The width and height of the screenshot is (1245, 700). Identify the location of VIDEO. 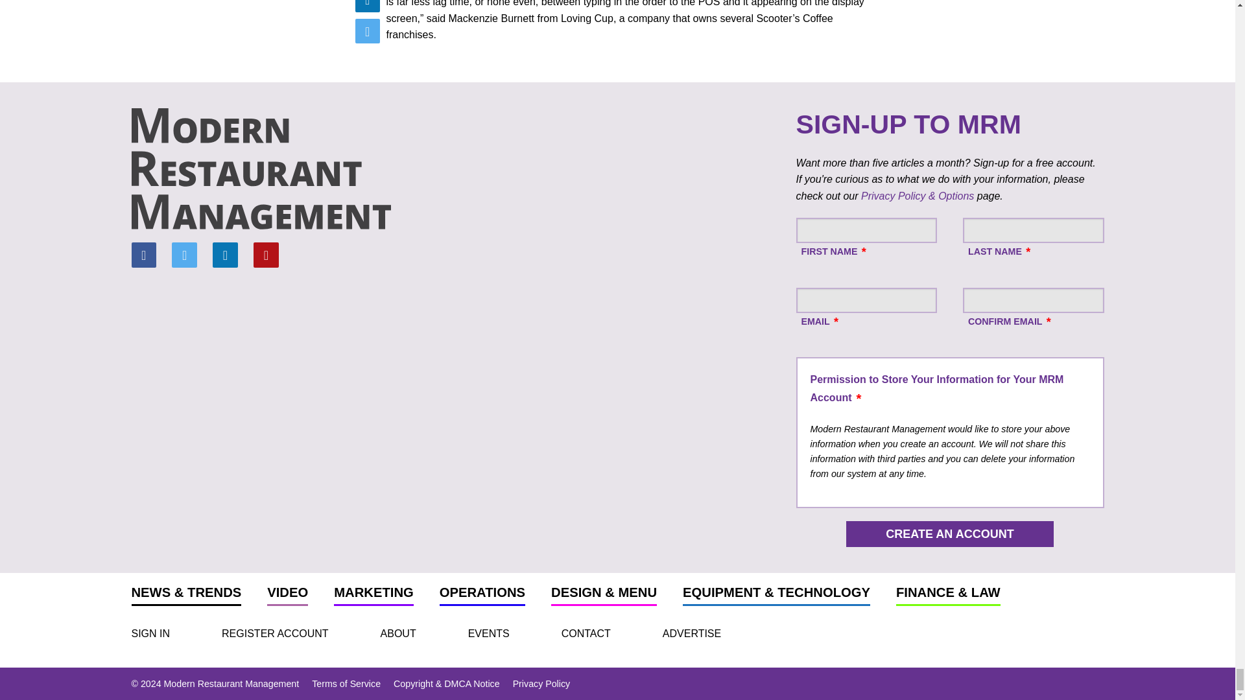
(287, 595).